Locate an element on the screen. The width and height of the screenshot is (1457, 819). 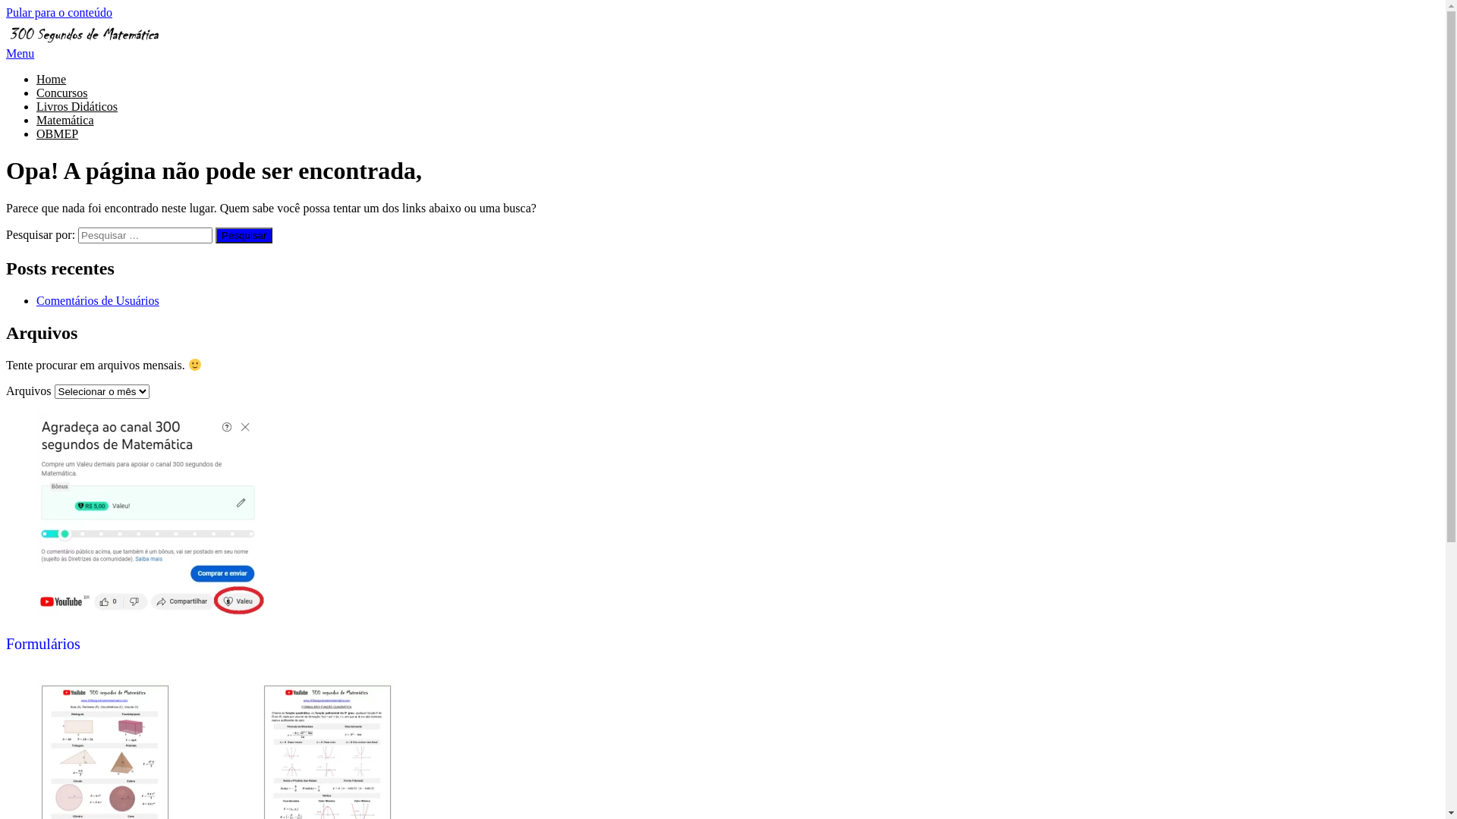
Concursos is located at coordinates (62, 93).